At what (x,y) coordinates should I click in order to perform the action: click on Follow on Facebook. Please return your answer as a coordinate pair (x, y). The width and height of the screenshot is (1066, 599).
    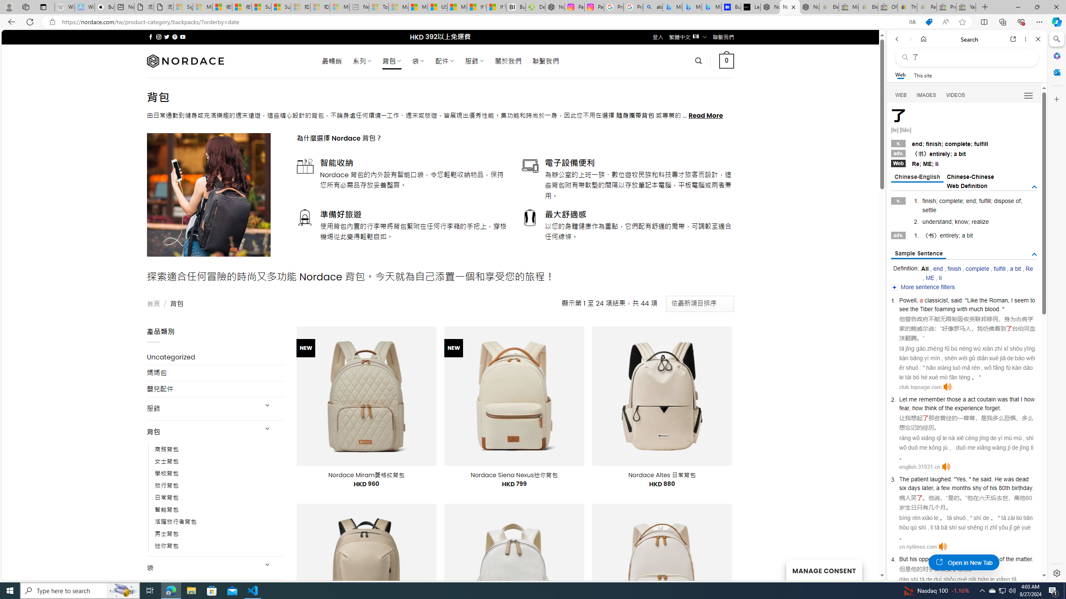
    Looking at the image, I should click on (151, 37).